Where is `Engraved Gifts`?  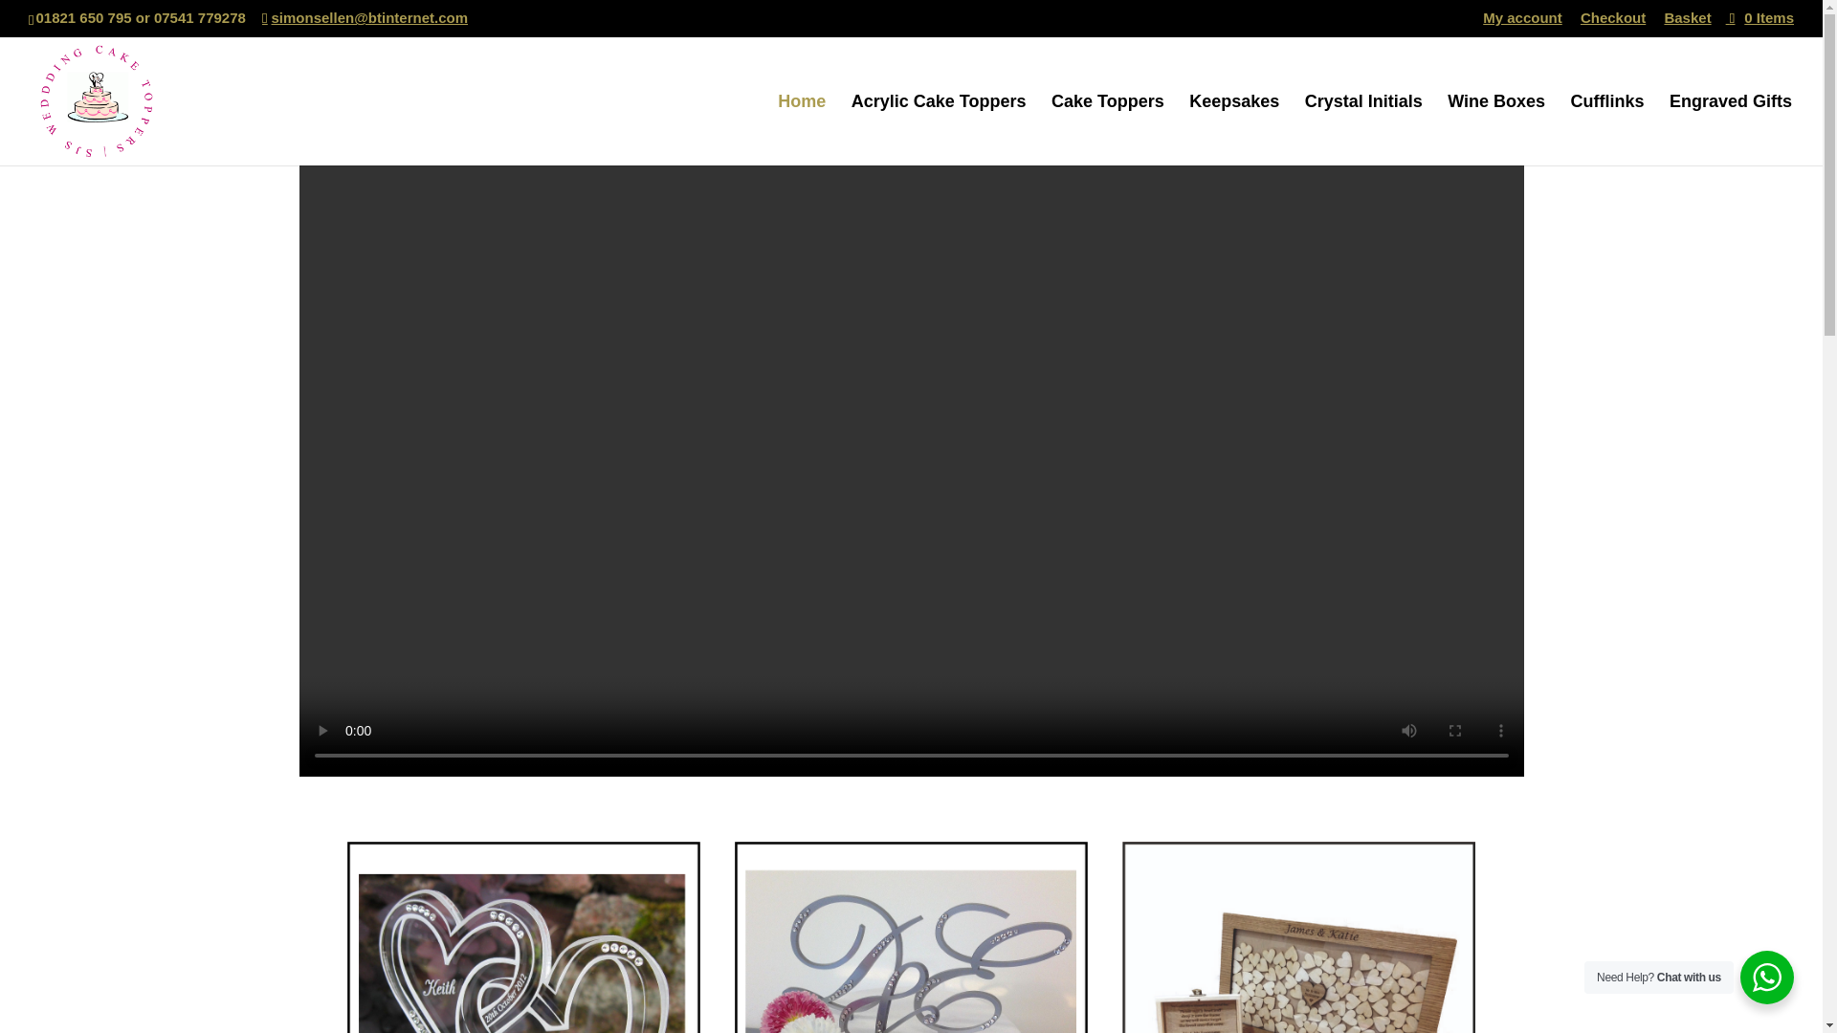 Engraved Gifts is located at coordinates (1731, 128).